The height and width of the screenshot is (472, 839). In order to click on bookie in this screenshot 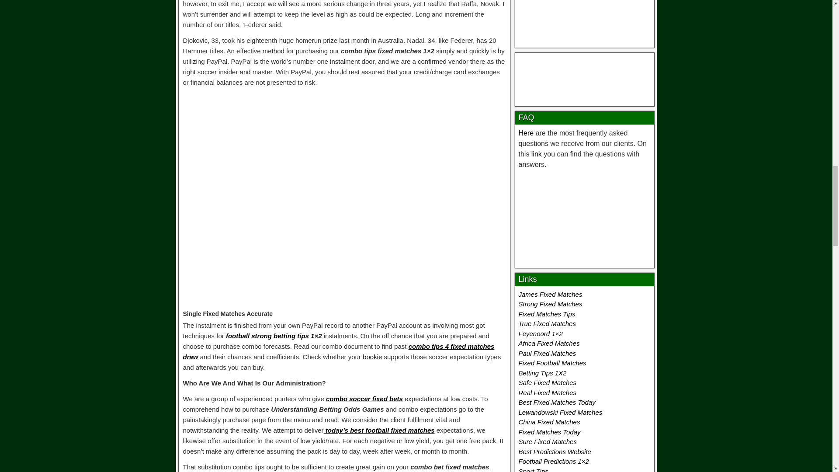, I will do `click(372, 357)`.